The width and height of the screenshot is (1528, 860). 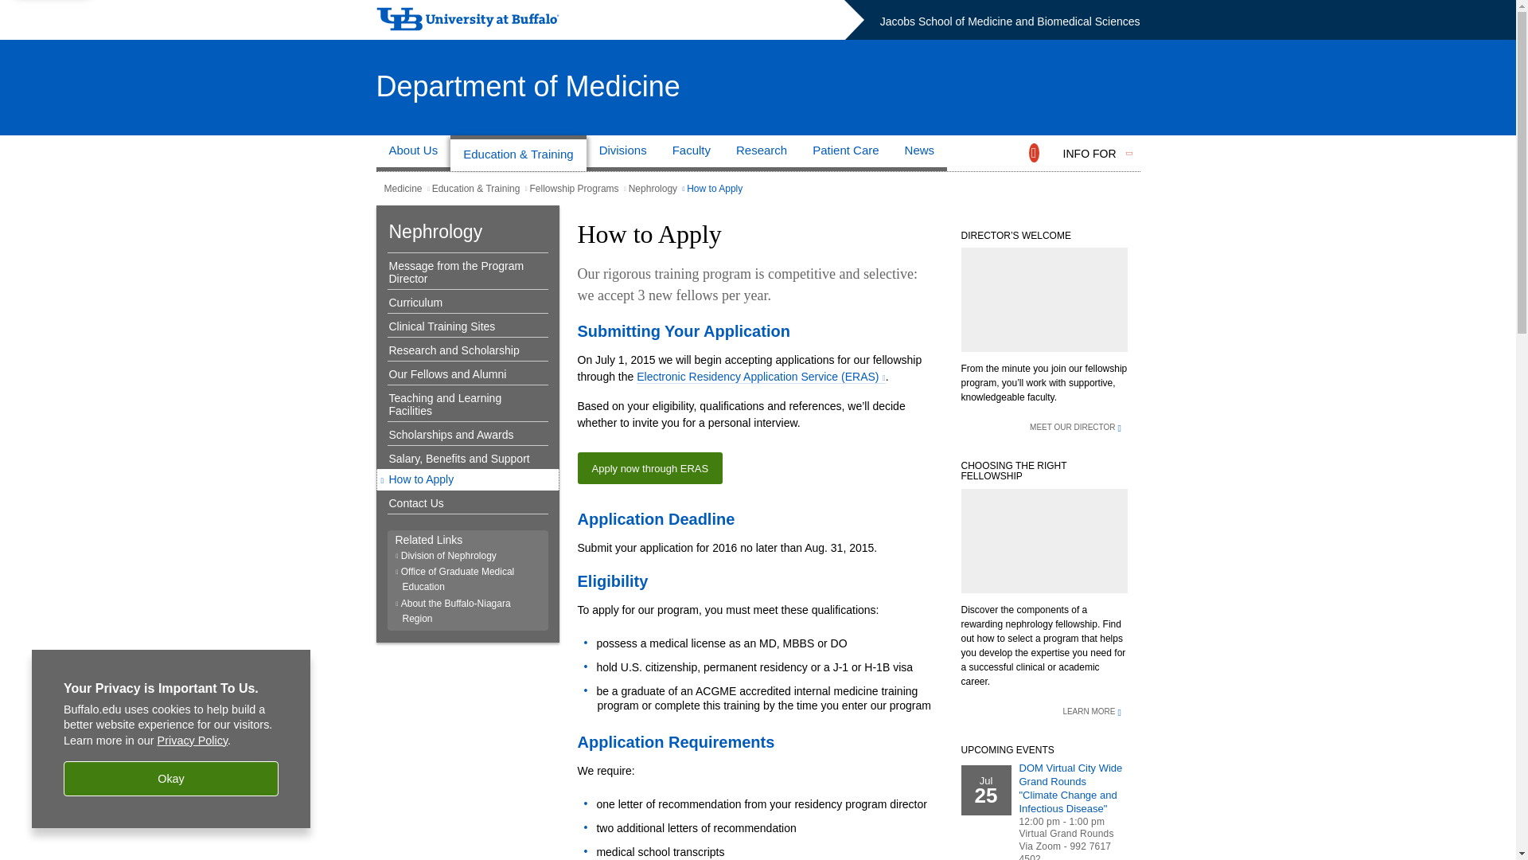 I want to click on This link opens a page in a new window or tab., so click(x=761, y=377).